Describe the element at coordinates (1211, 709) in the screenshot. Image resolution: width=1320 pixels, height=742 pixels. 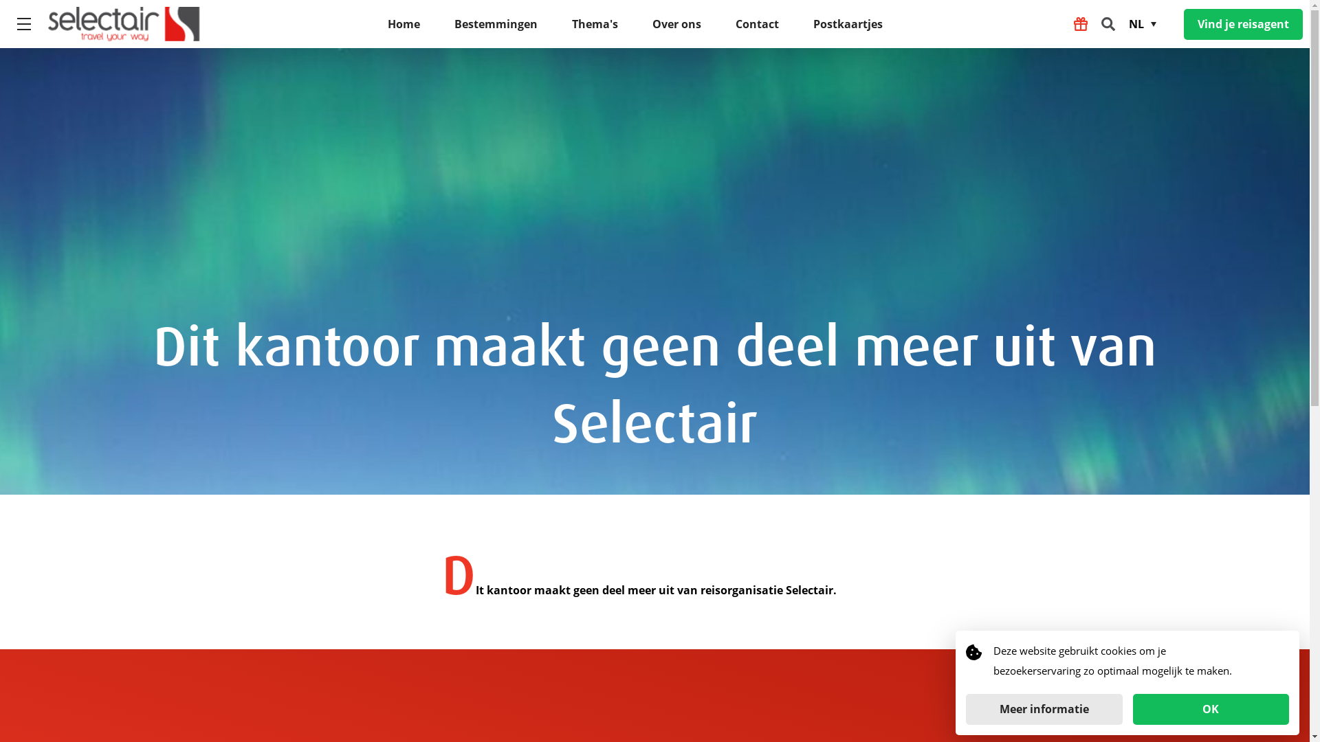
I see `OK` at that location.